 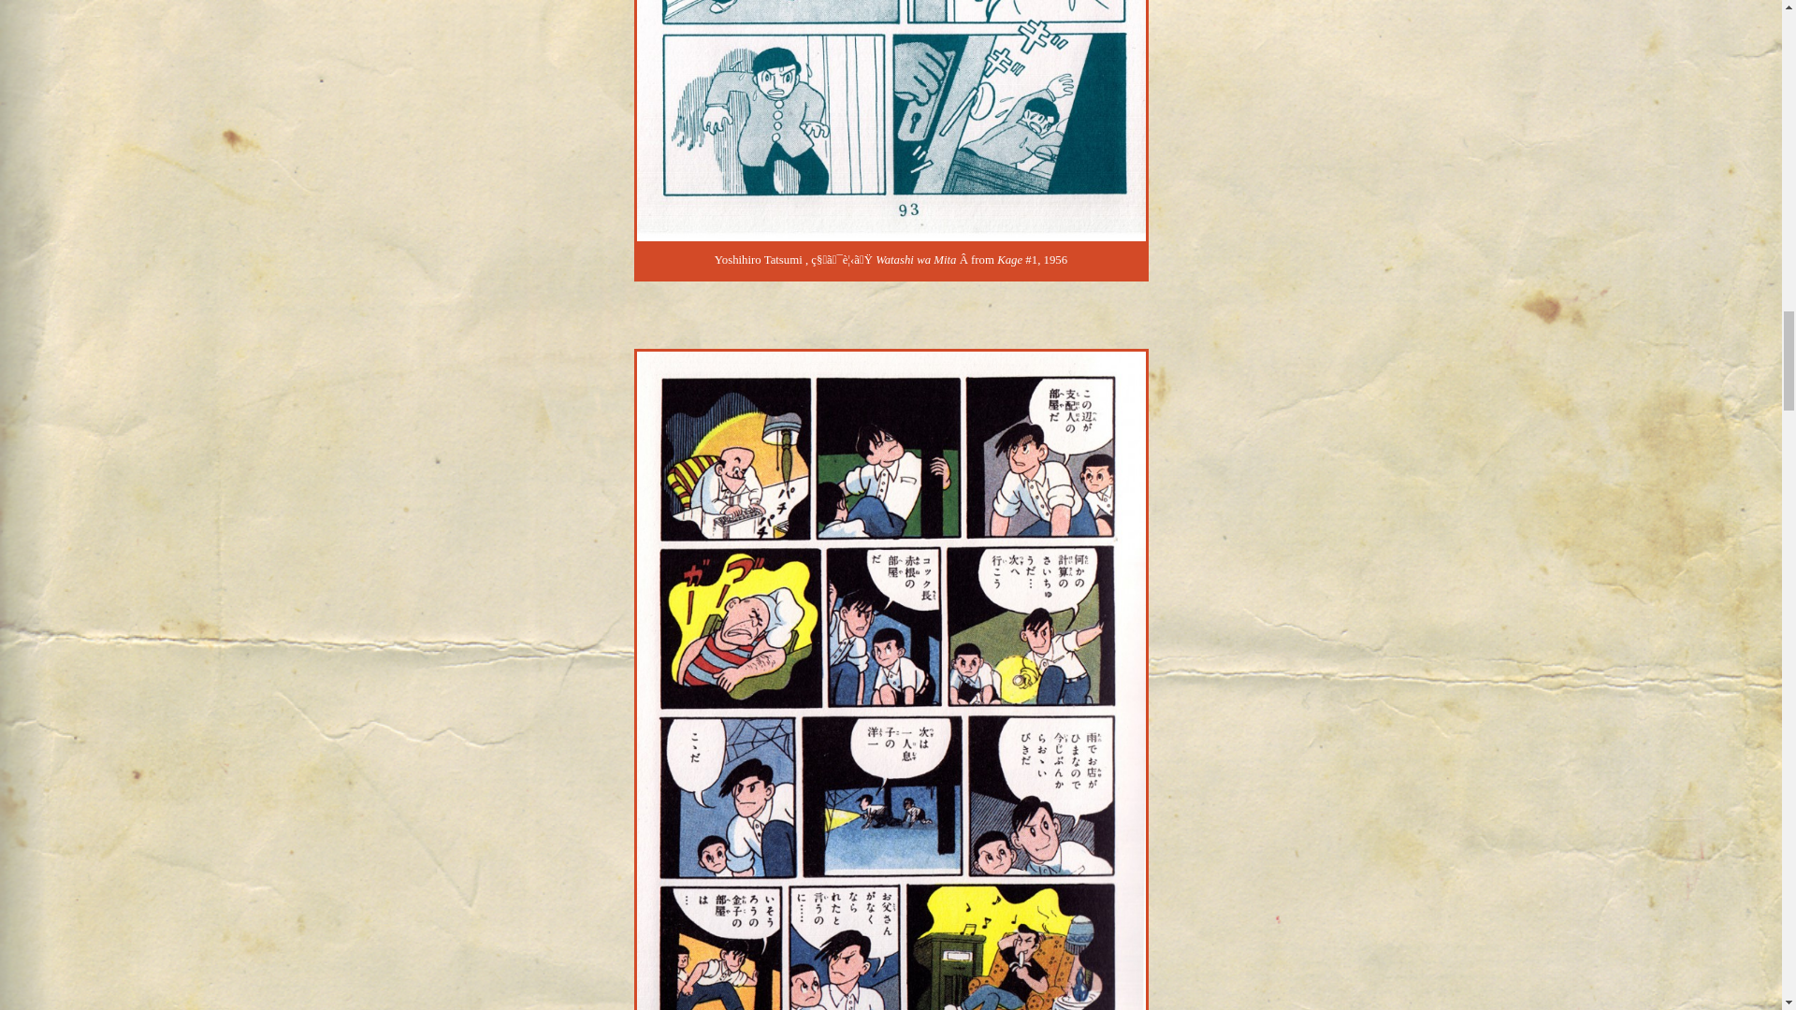 I want to click on Tatsumi - Kage 1b, so click(x=891, y=121).